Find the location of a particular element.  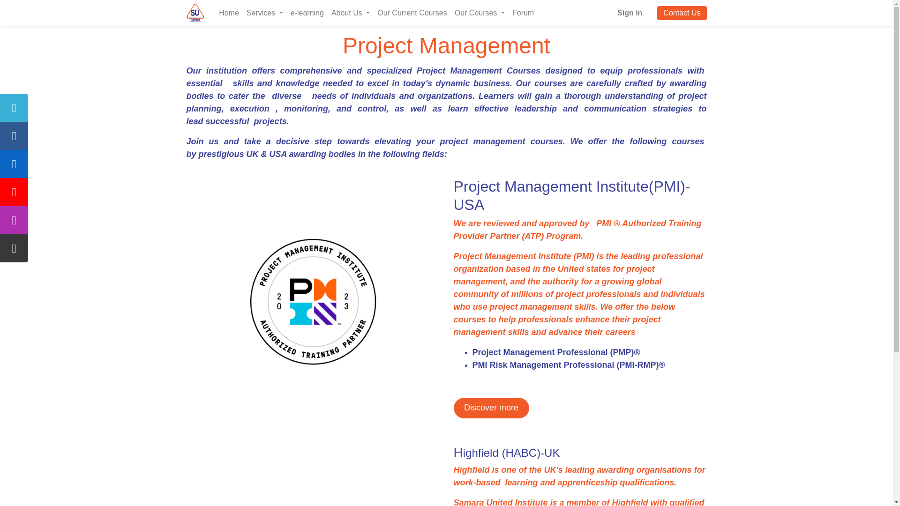

Sign in is located at coordinates (630, 13).